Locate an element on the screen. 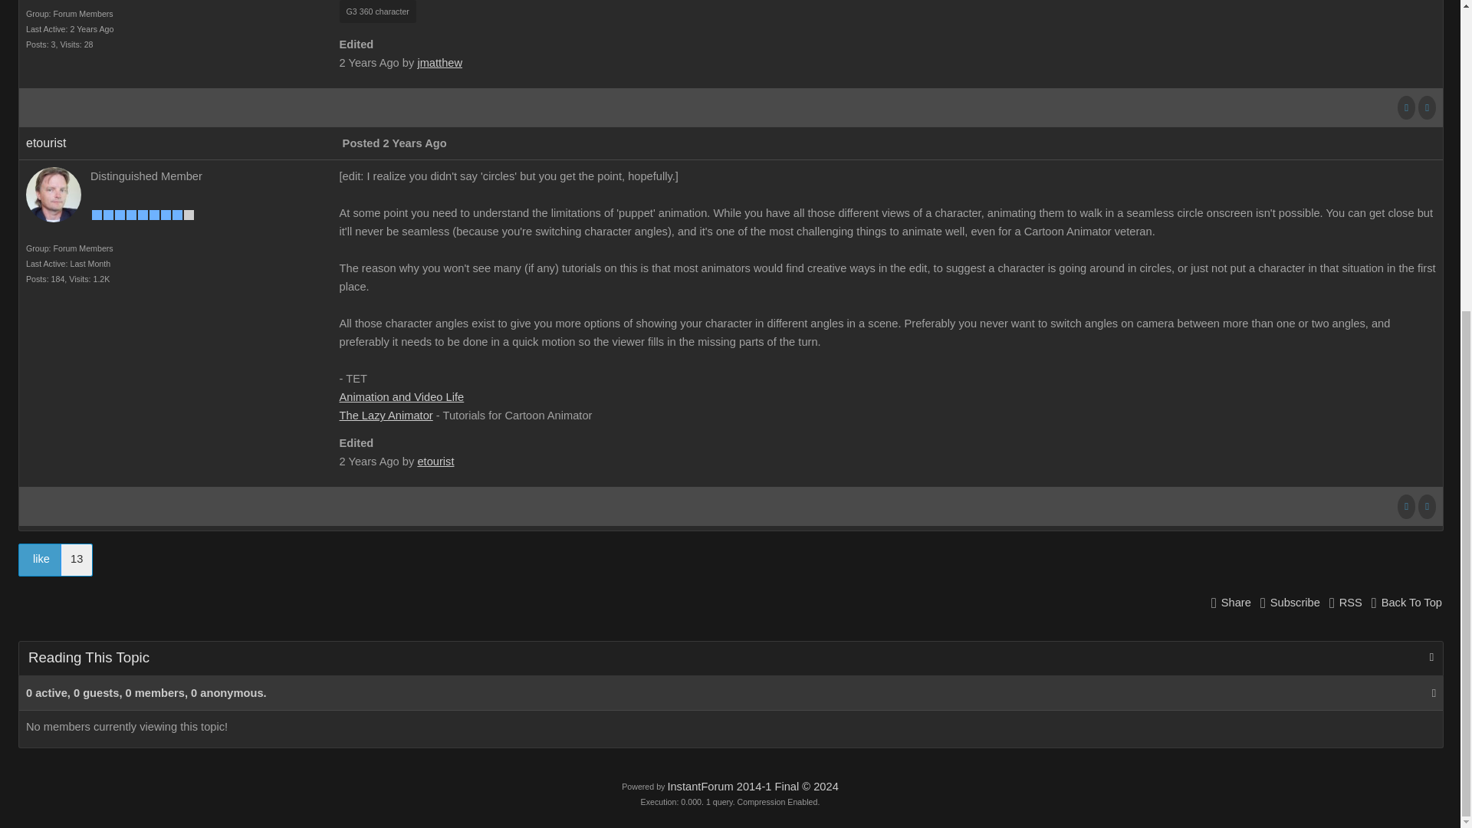  jmatthew is located at coordinates (439, 63).